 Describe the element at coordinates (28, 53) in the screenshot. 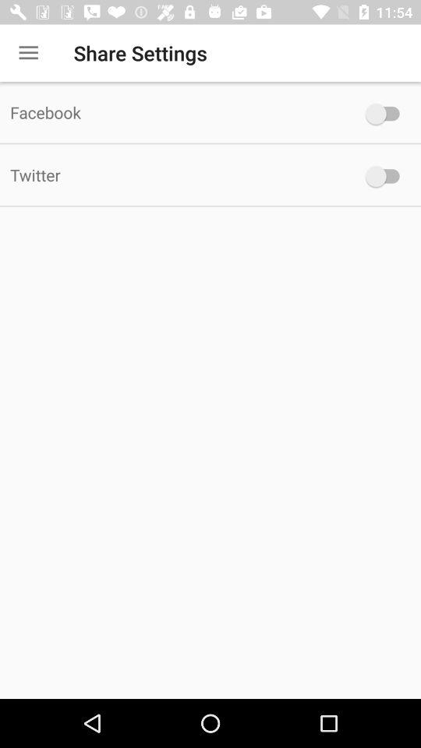

I see `press the icon at the top left corner` at that location.